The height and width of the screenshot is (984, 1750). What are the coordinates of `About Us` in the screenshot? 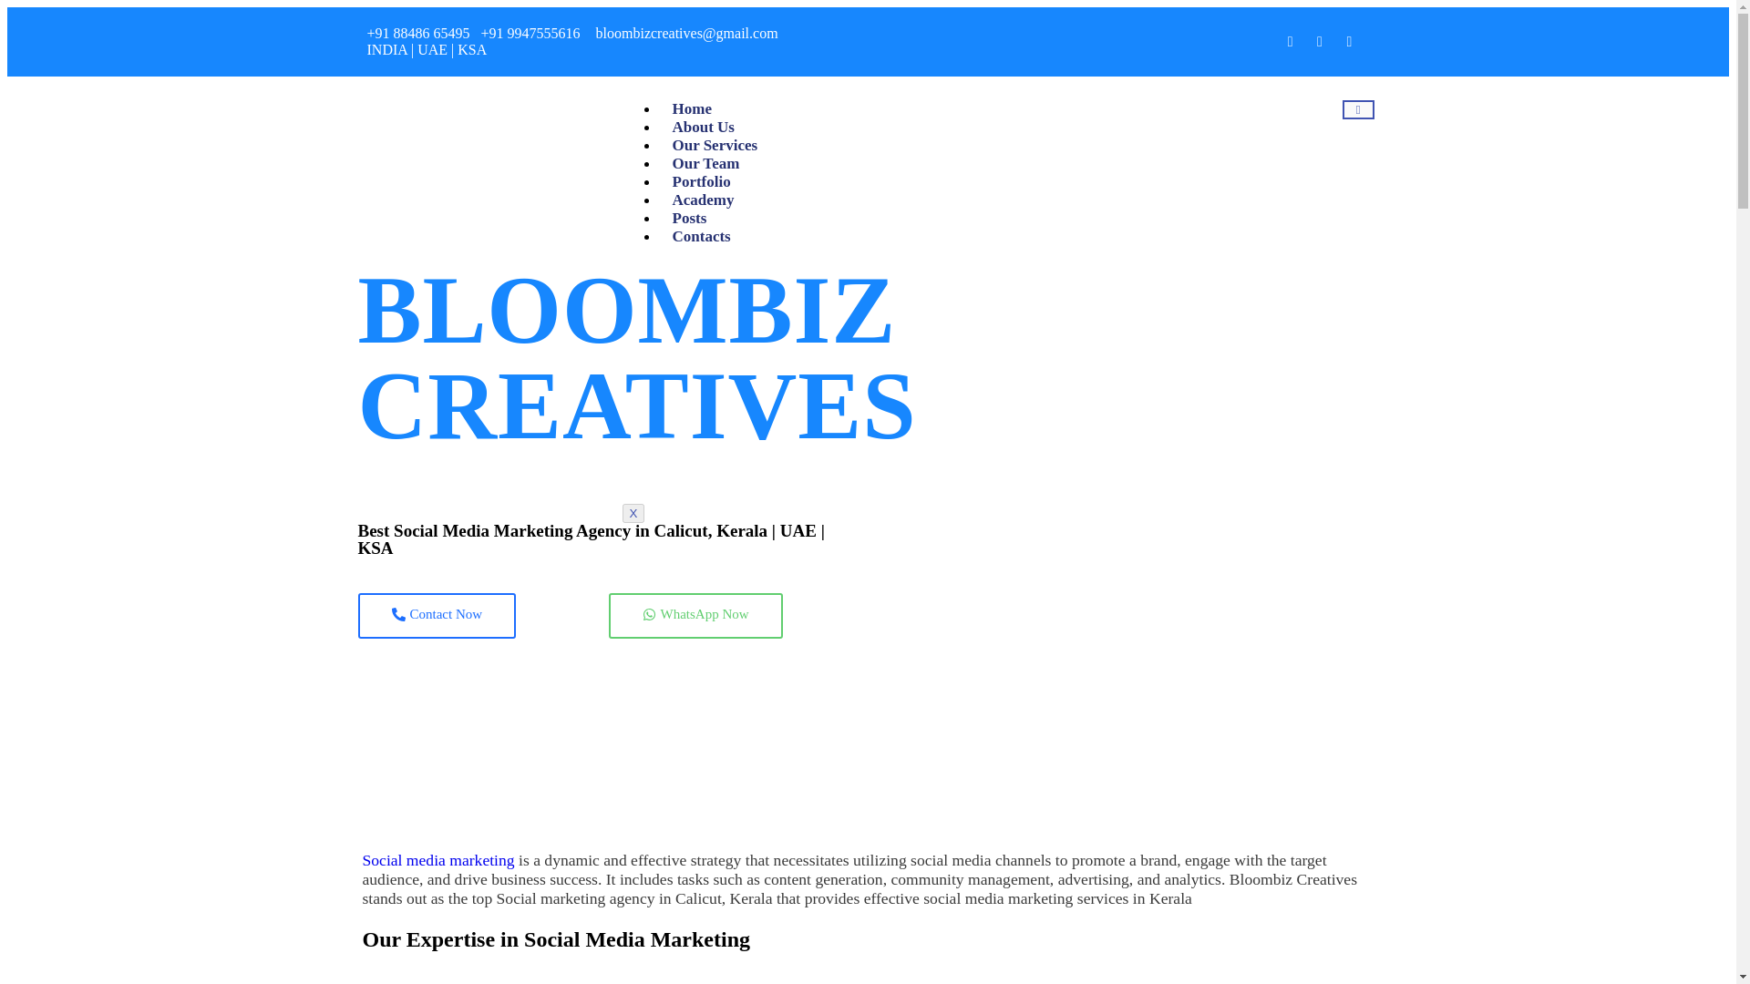 It's located at (703, 127).